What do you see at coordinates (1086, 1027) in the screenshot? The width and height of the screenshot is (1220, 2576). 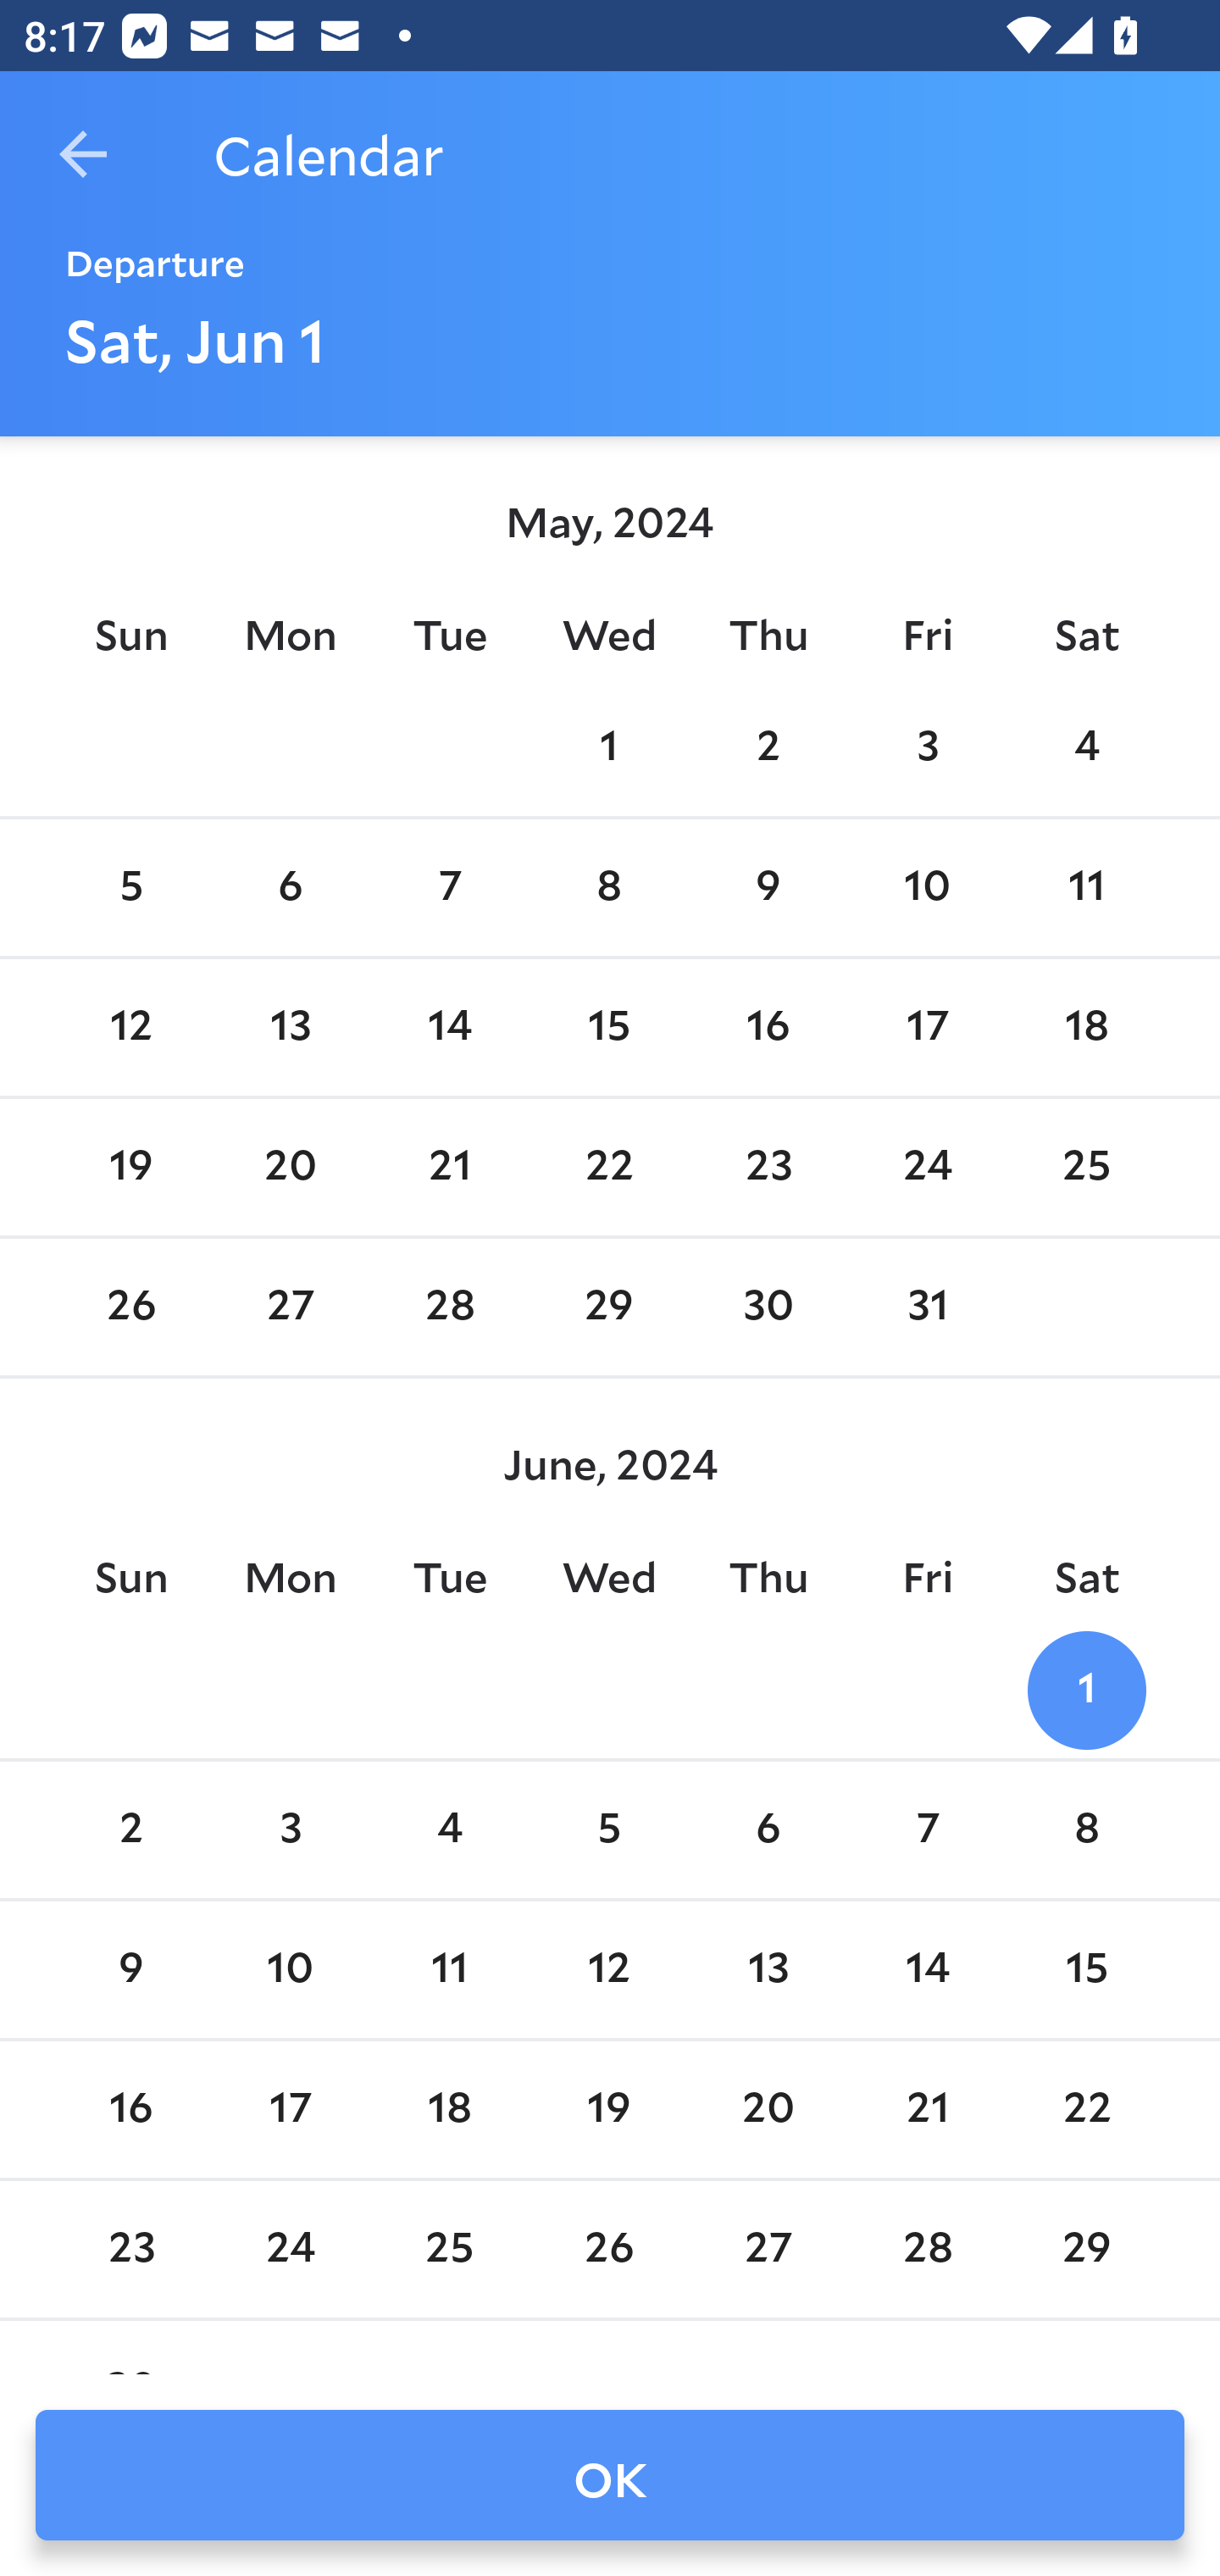 I see `18` at bounding box center [1086, 1027].